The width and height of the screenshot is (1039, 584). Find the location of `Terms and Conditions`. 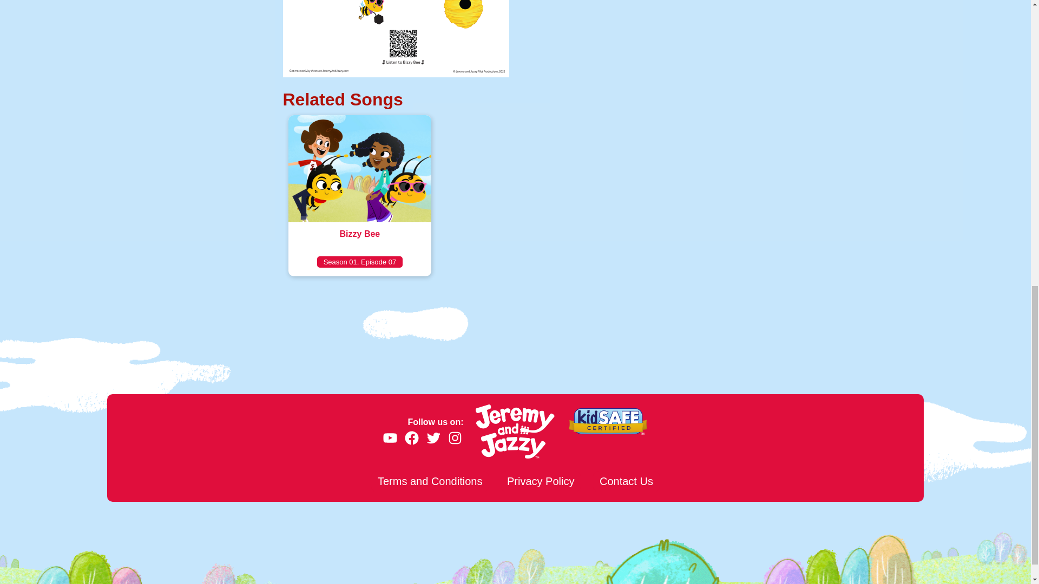

Terms and Conditions is located at coordinates (359, 195).